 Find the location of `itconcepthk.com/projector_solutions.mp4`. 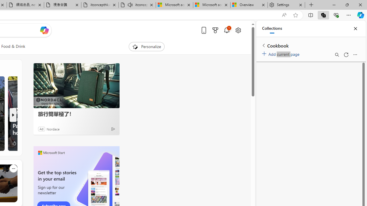

itconcepthk.com/projector_solutions.mp4 is located at coordinates (100, 5).